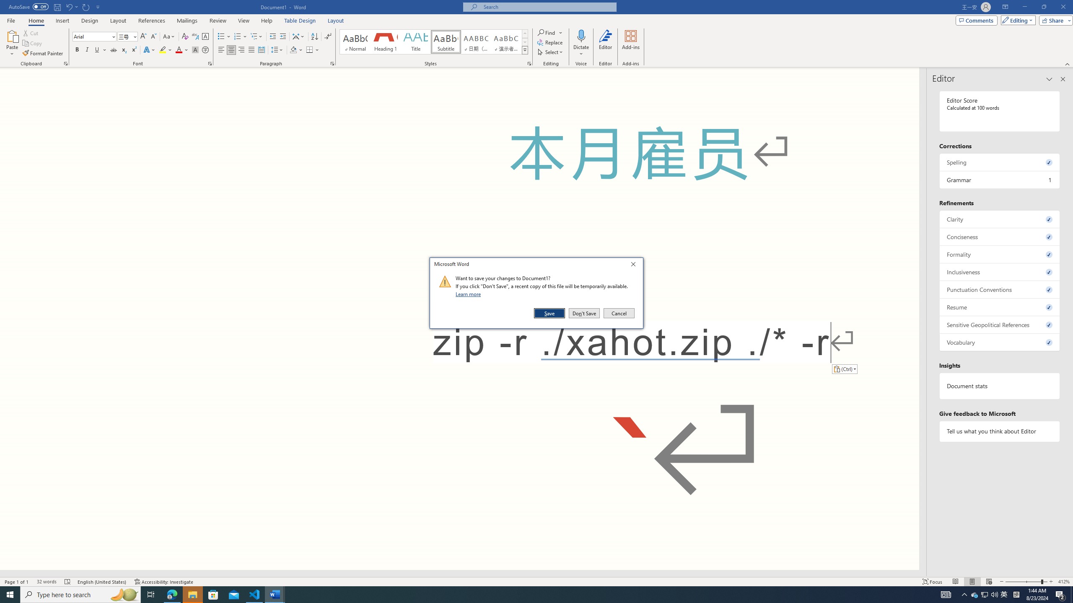 Image resolution: width=1073 pixels, height=603 pixels. What do you see at coordinates (69, 7) in the screenshot?
I see `Undo Paste` at bounding box center [69, 7].